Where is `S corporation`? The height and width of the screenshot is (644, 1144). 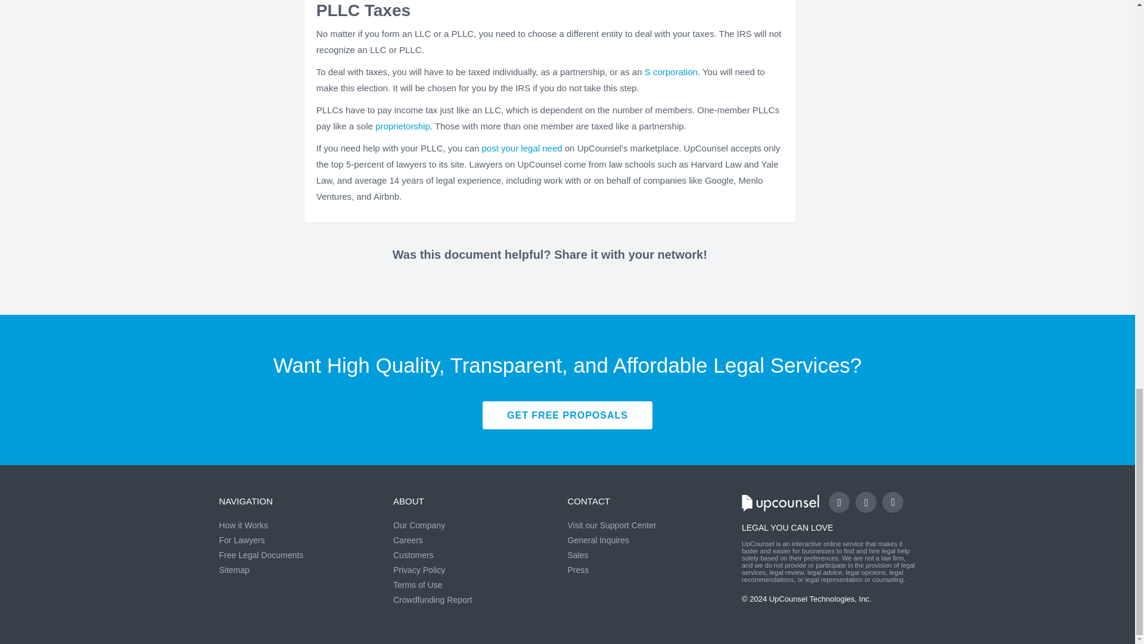
S corporation is located at coordinates (671, 72).